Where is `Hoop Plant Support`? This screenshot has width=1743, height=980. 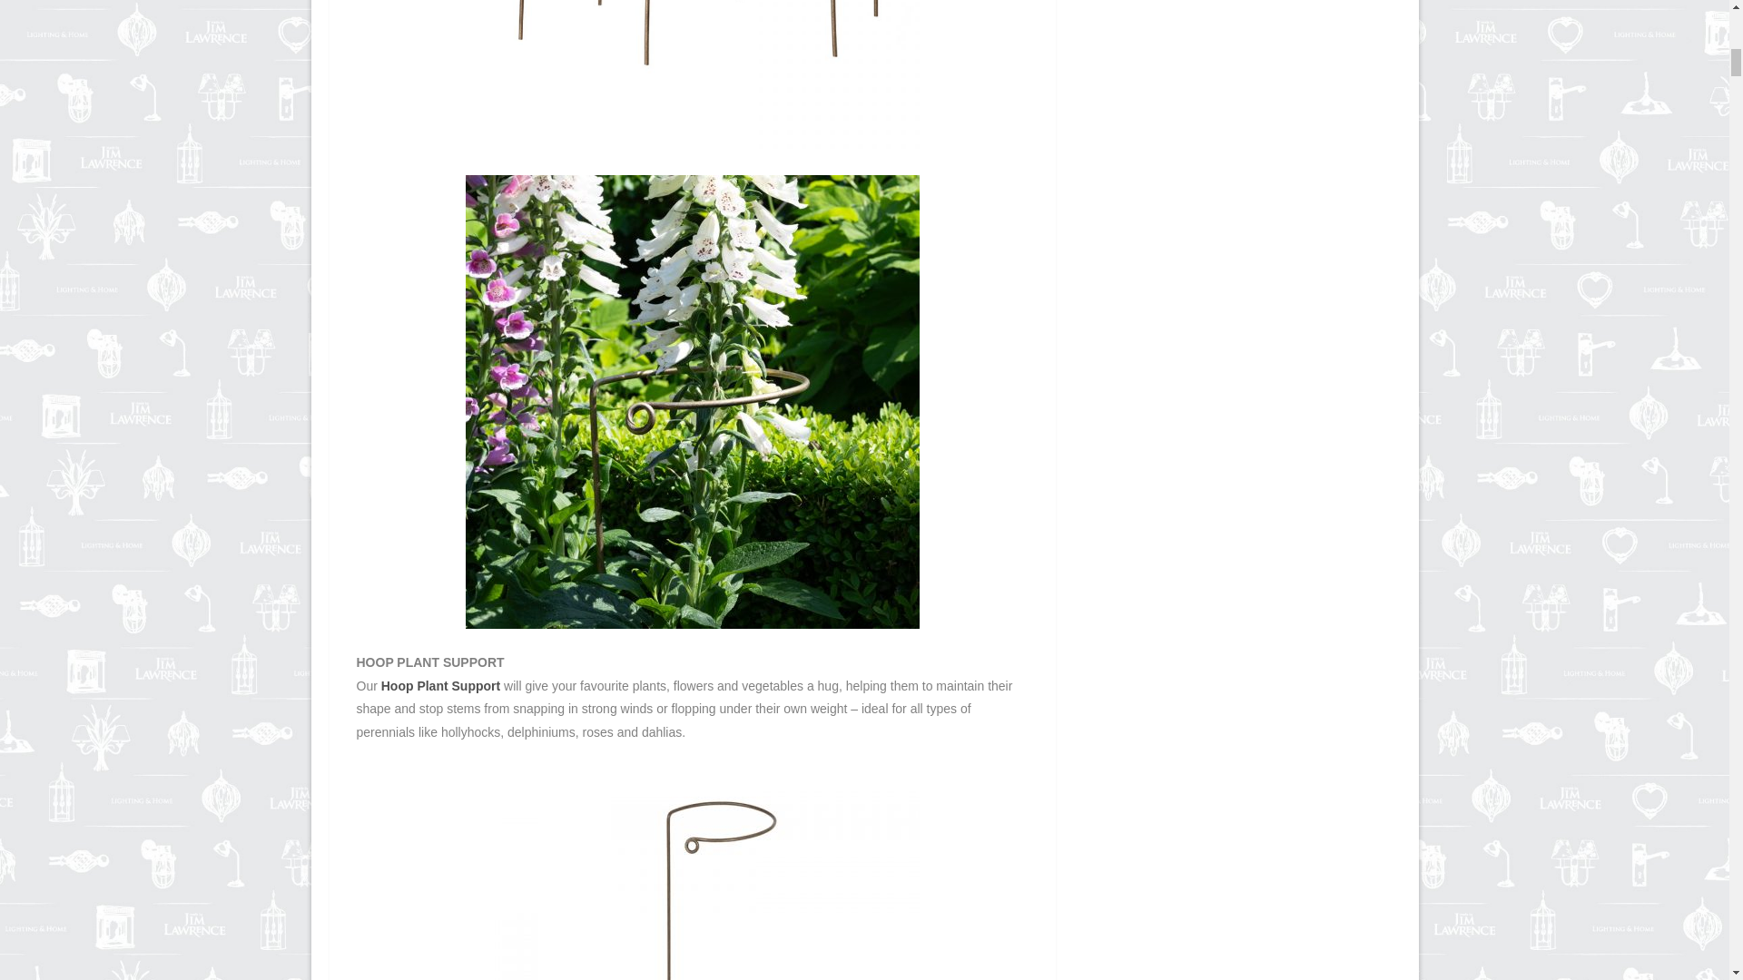 Hoop Plant Support is located at coordinates (441, 686).